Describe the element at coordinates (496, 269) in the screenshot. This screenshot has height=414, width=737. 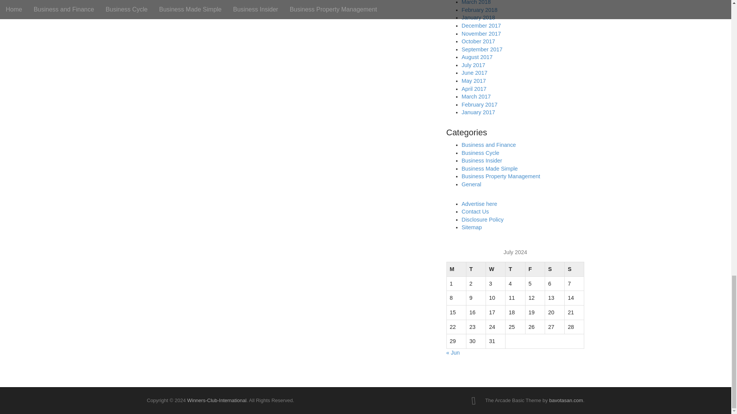
I see `Wednesday` at that location.